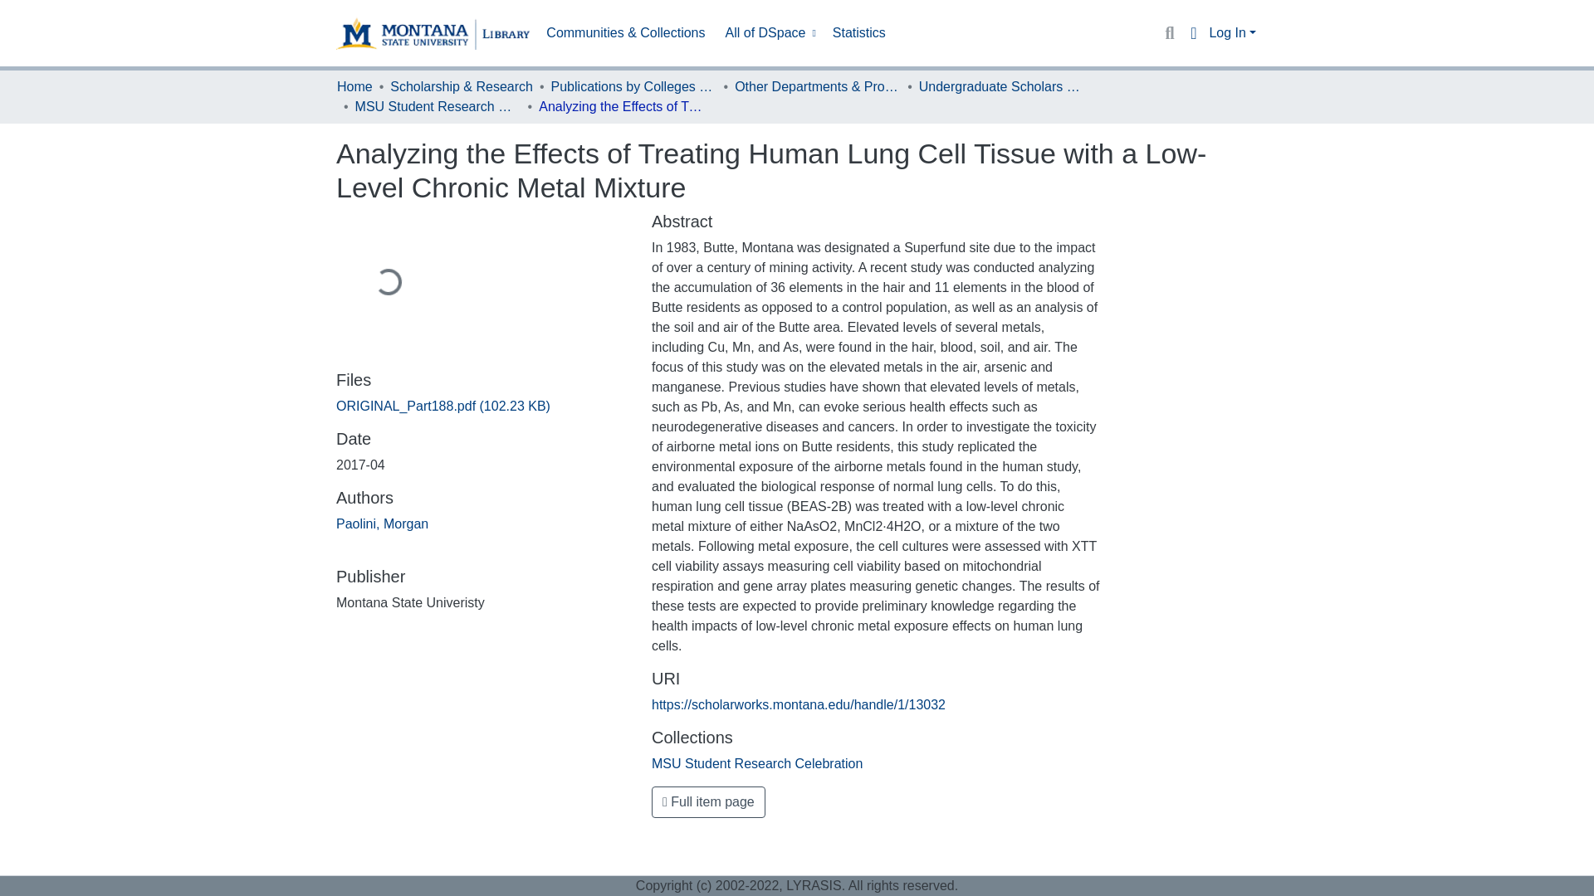 The height and width of the screenshot is (896, 1594). What do you see at coordinates (354, 86) in the screenshot?
I see `Home` at bounding box center [354, 86].